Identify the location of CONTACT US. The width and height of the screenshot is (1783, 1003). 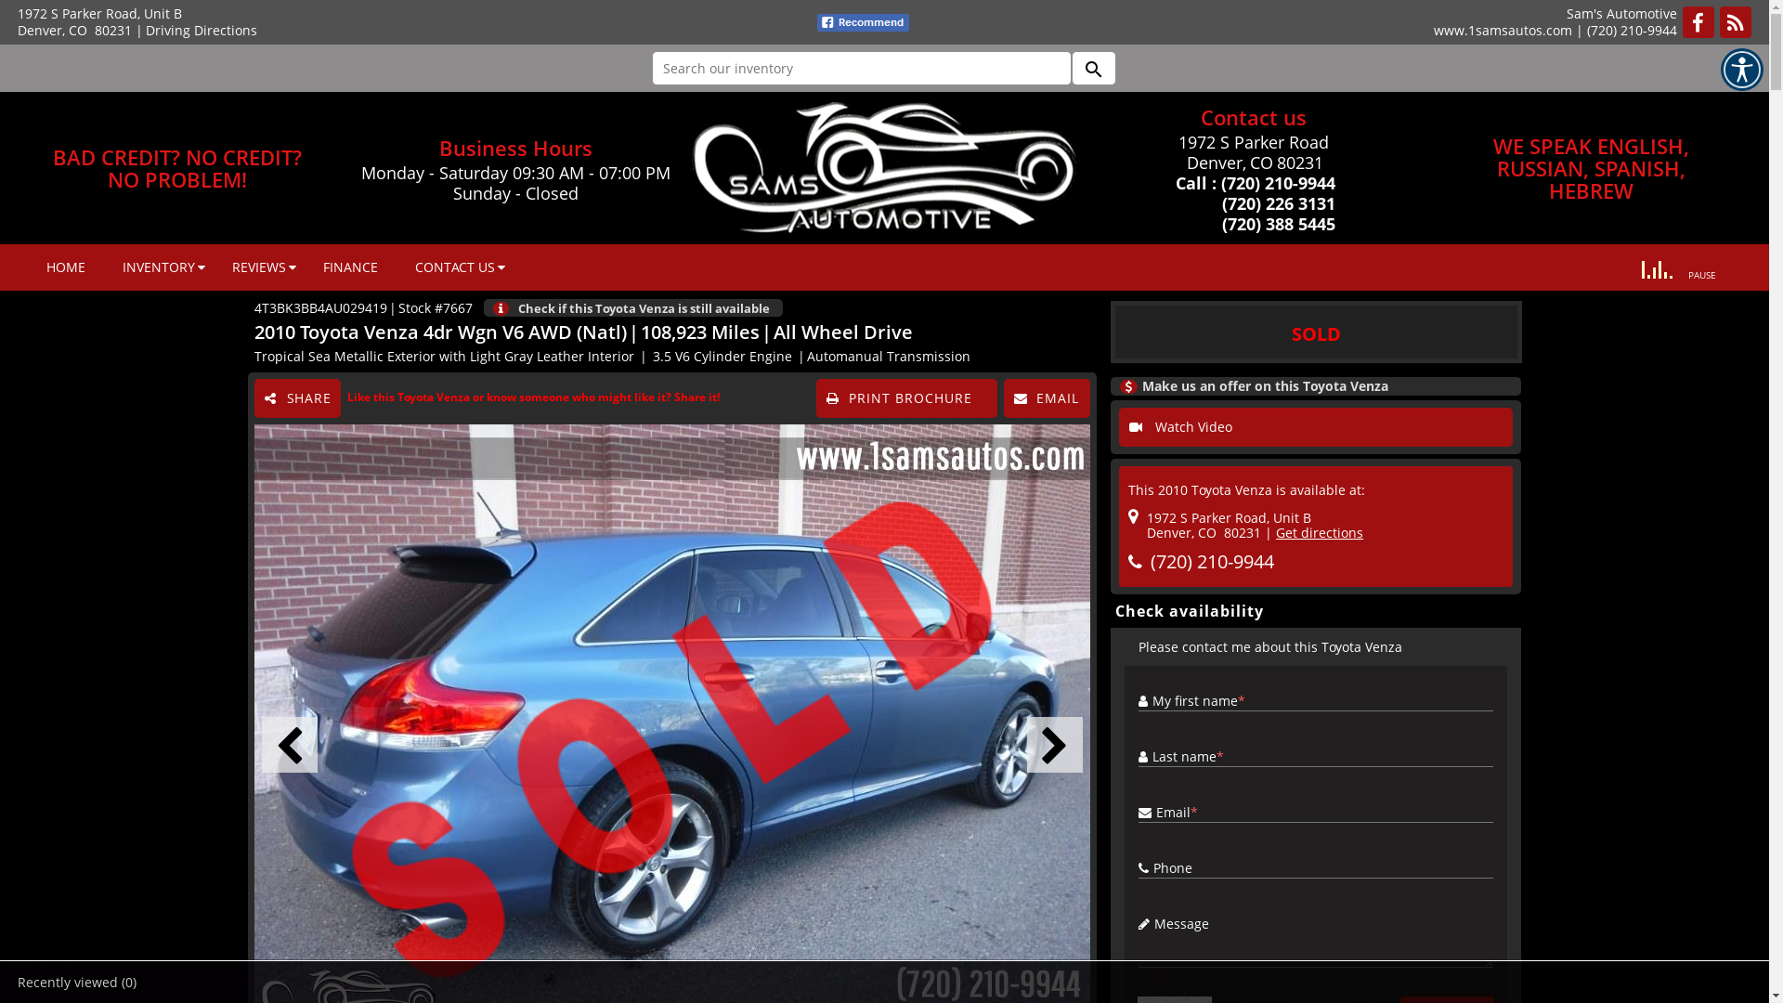
(455, 267).